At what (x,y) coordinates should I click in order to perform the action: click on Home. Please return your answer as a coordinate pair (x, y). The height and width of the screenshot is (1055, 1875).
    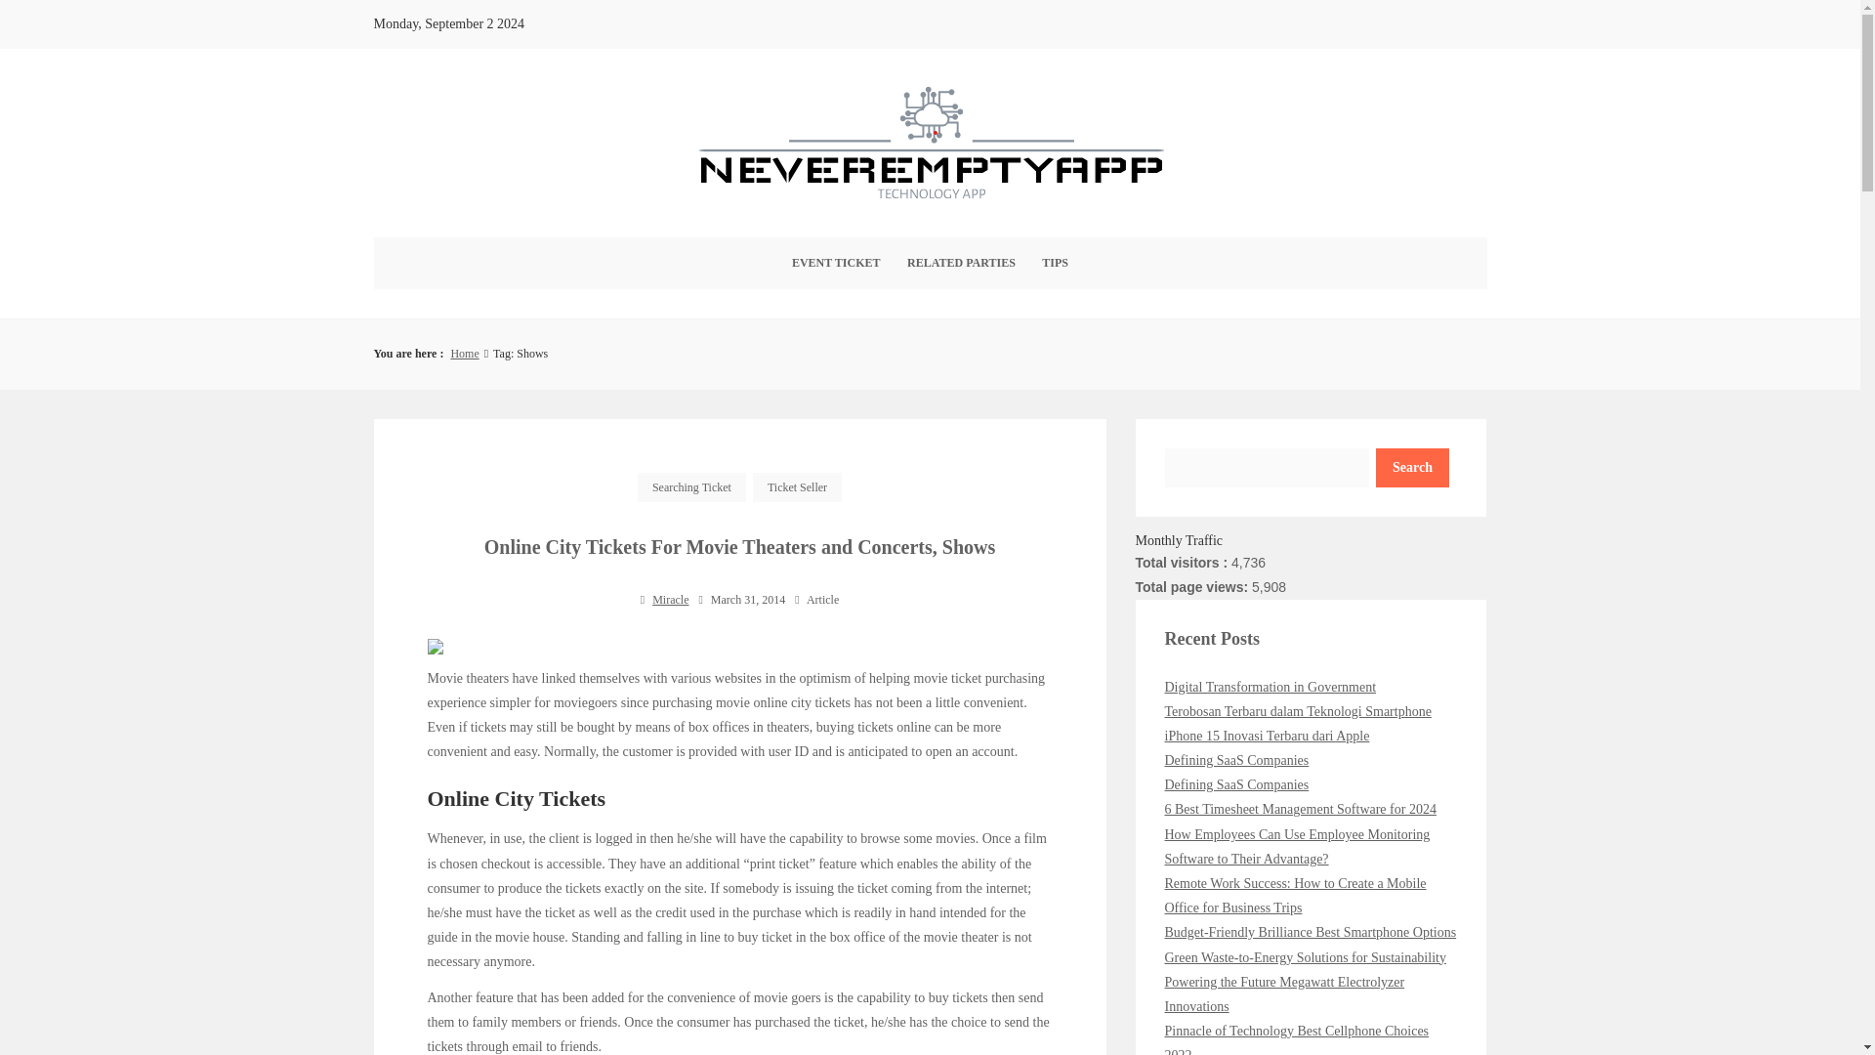
    Looking at the image, I should click on (463, 354).